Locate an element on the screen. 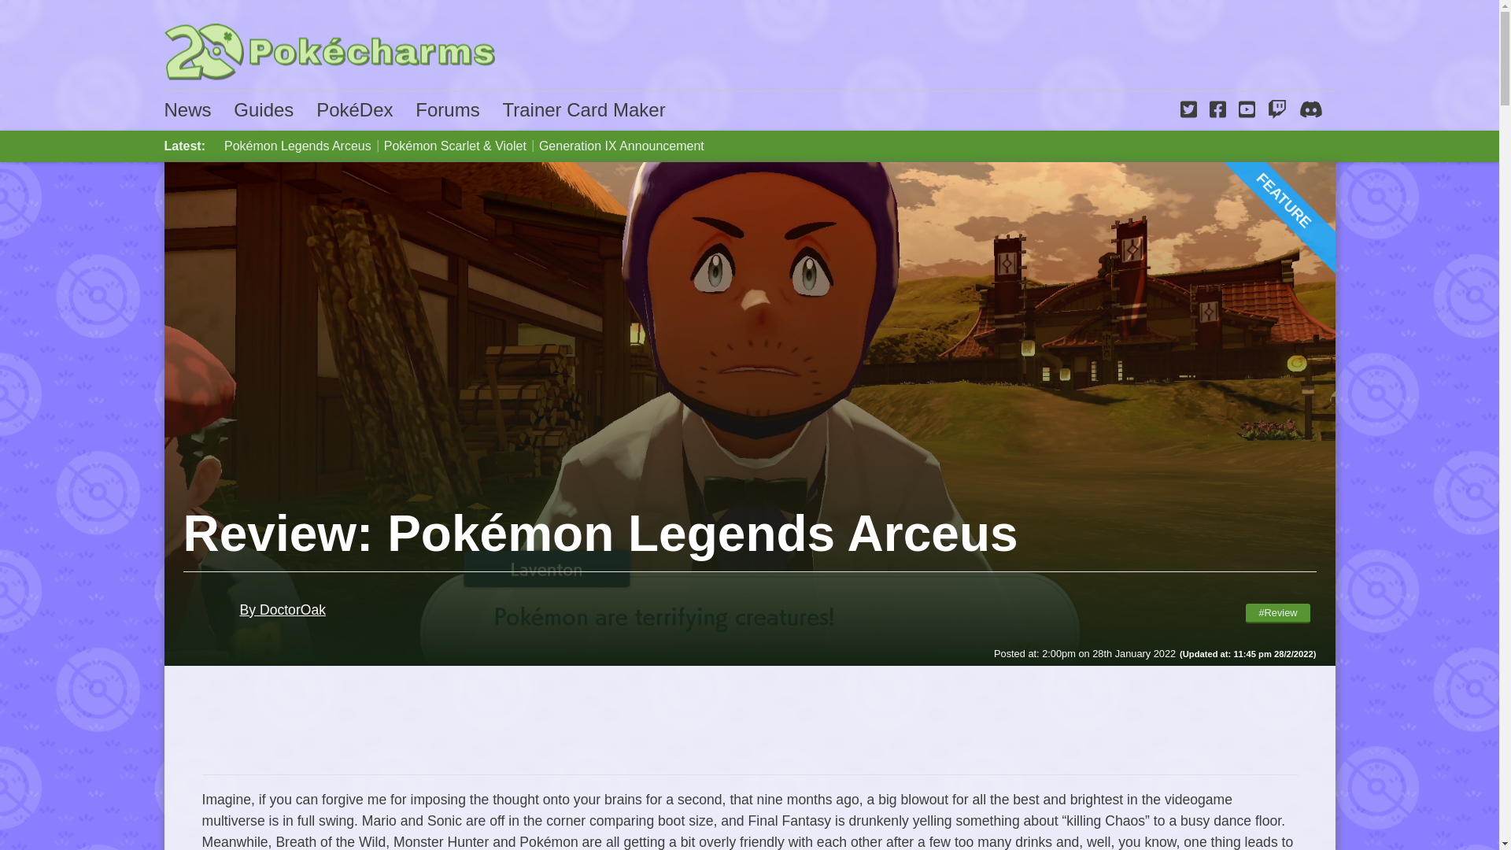 The width and height of the screenshot is (1511, 850). Join us on Discord is located at coordinates (1310, 110).